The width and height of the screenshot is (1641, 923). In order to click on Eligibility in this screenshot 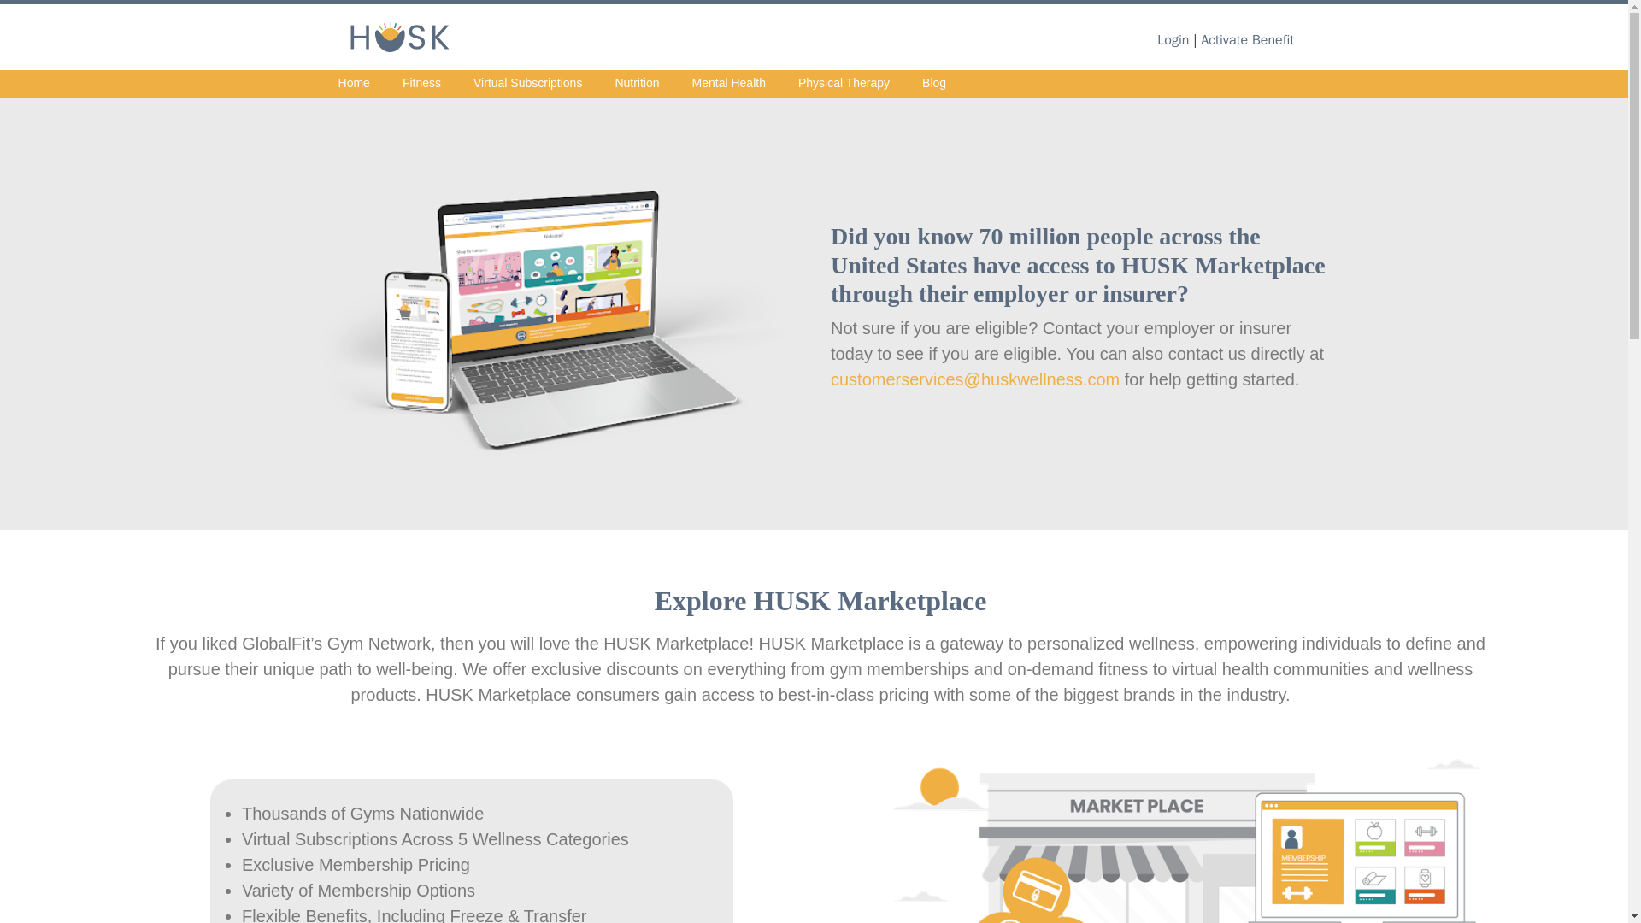, I will do `click(399, 36)`.